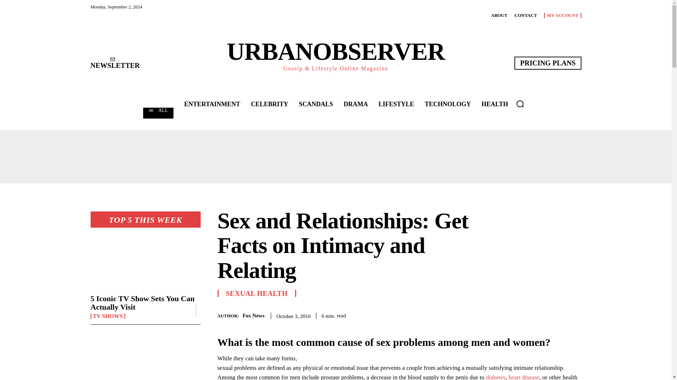 The width and height of the screenshot is (677, 380). Describe the element at coordinates (525, 15) in the screenshot. I see `CONTACT` at that location.